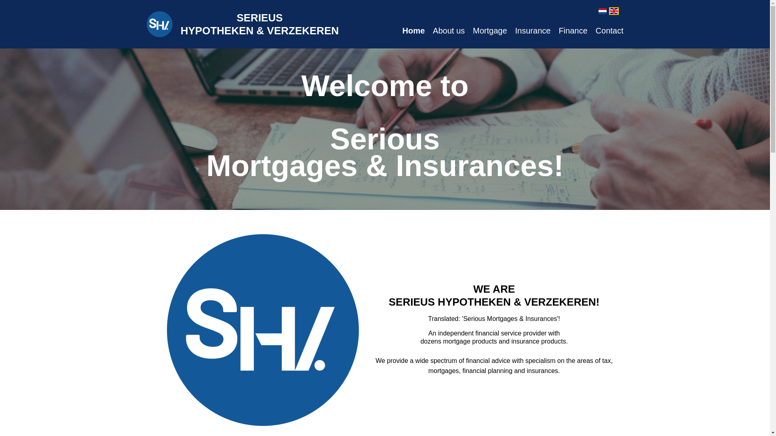  I want to click on Home, so click(414, 31).